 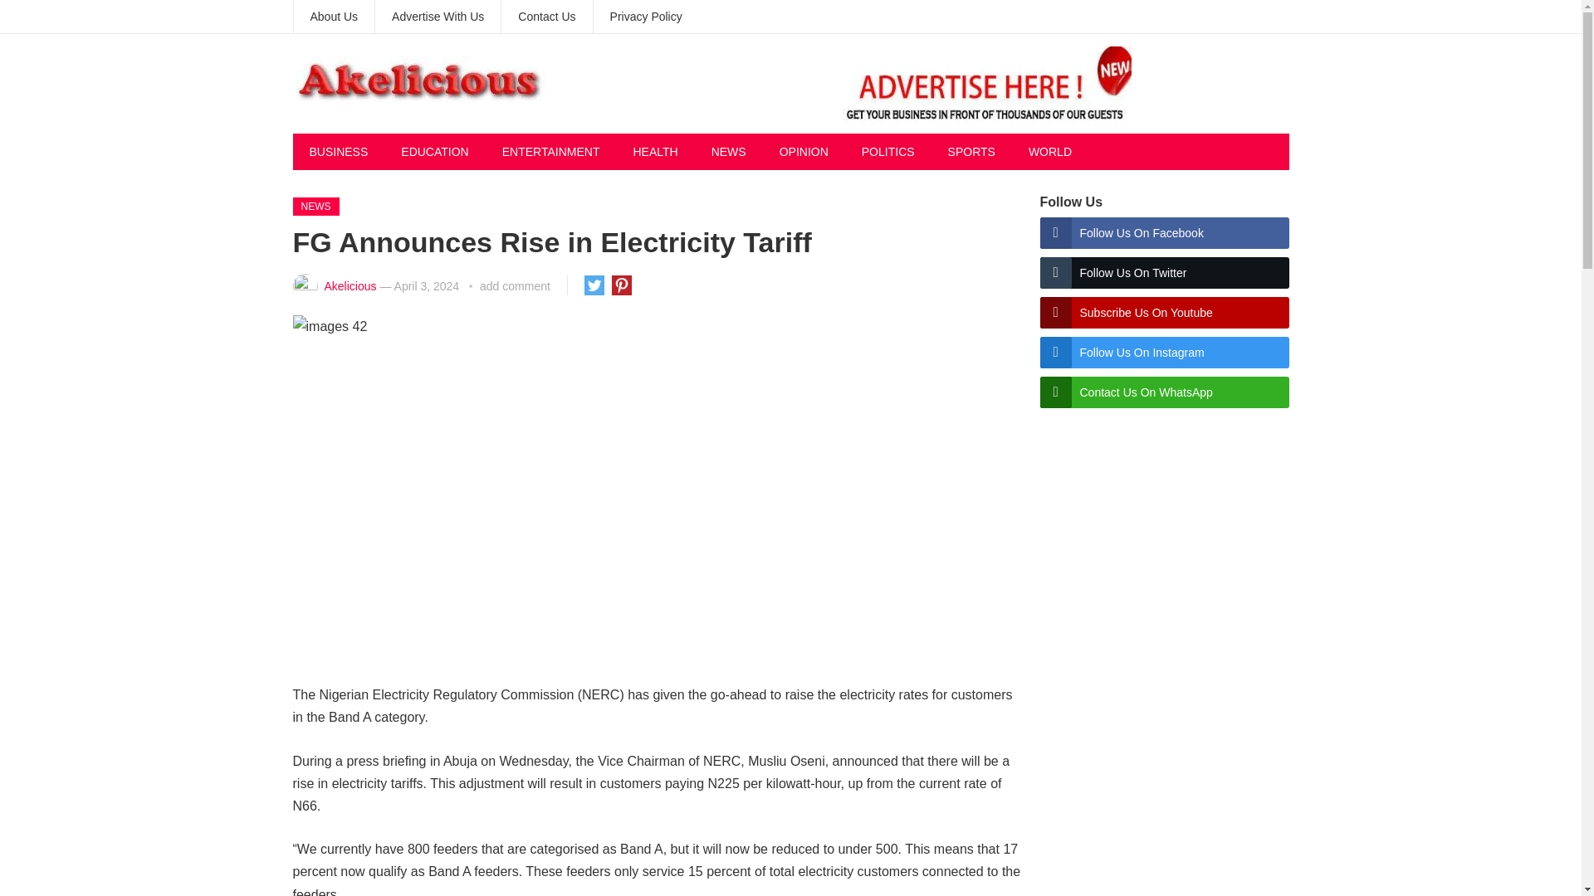 What do you see at coordinates (350, 285) in the screenshot?
I see `Posts by Akelicious` at bounding box center [350, 285].